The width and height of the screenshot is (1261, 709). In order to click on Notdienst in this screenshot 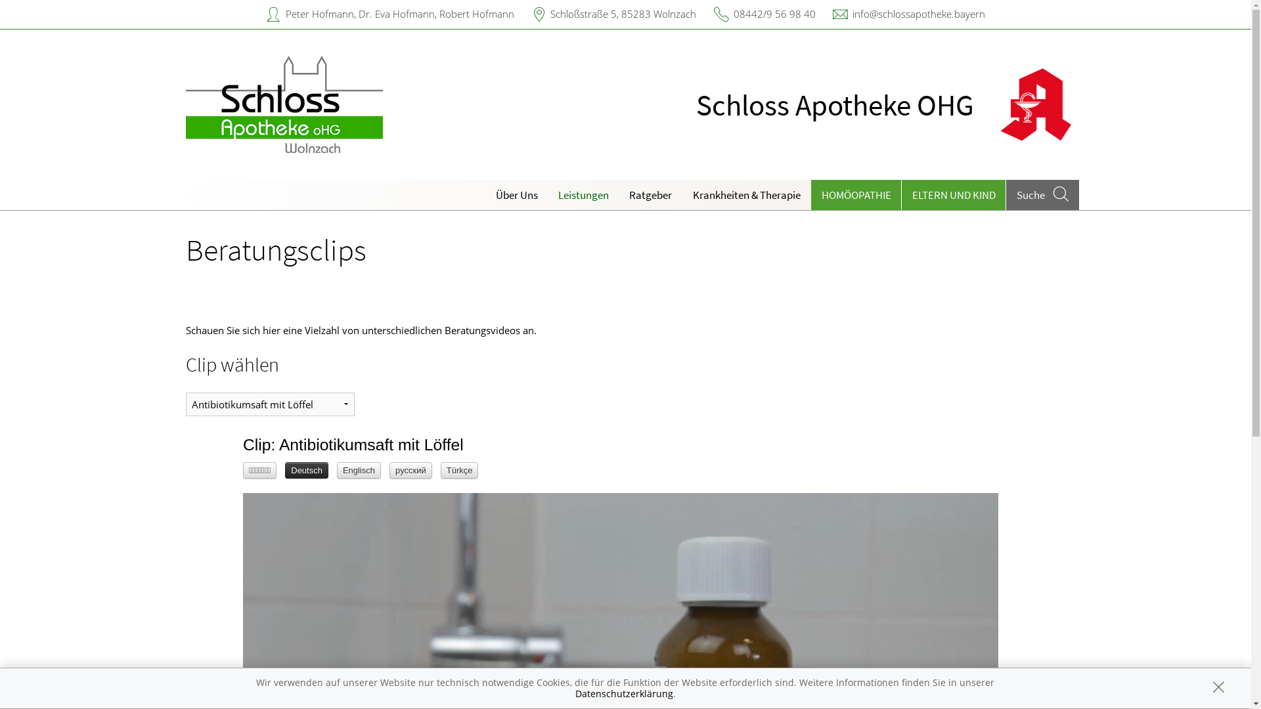, I will do `click(344, 289)`.